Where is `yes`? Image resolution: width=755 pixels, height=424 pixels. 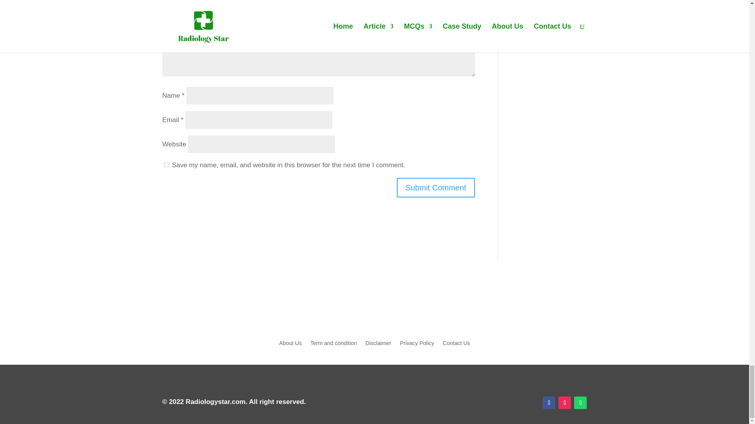
yes is located at coordinates (166, 164).